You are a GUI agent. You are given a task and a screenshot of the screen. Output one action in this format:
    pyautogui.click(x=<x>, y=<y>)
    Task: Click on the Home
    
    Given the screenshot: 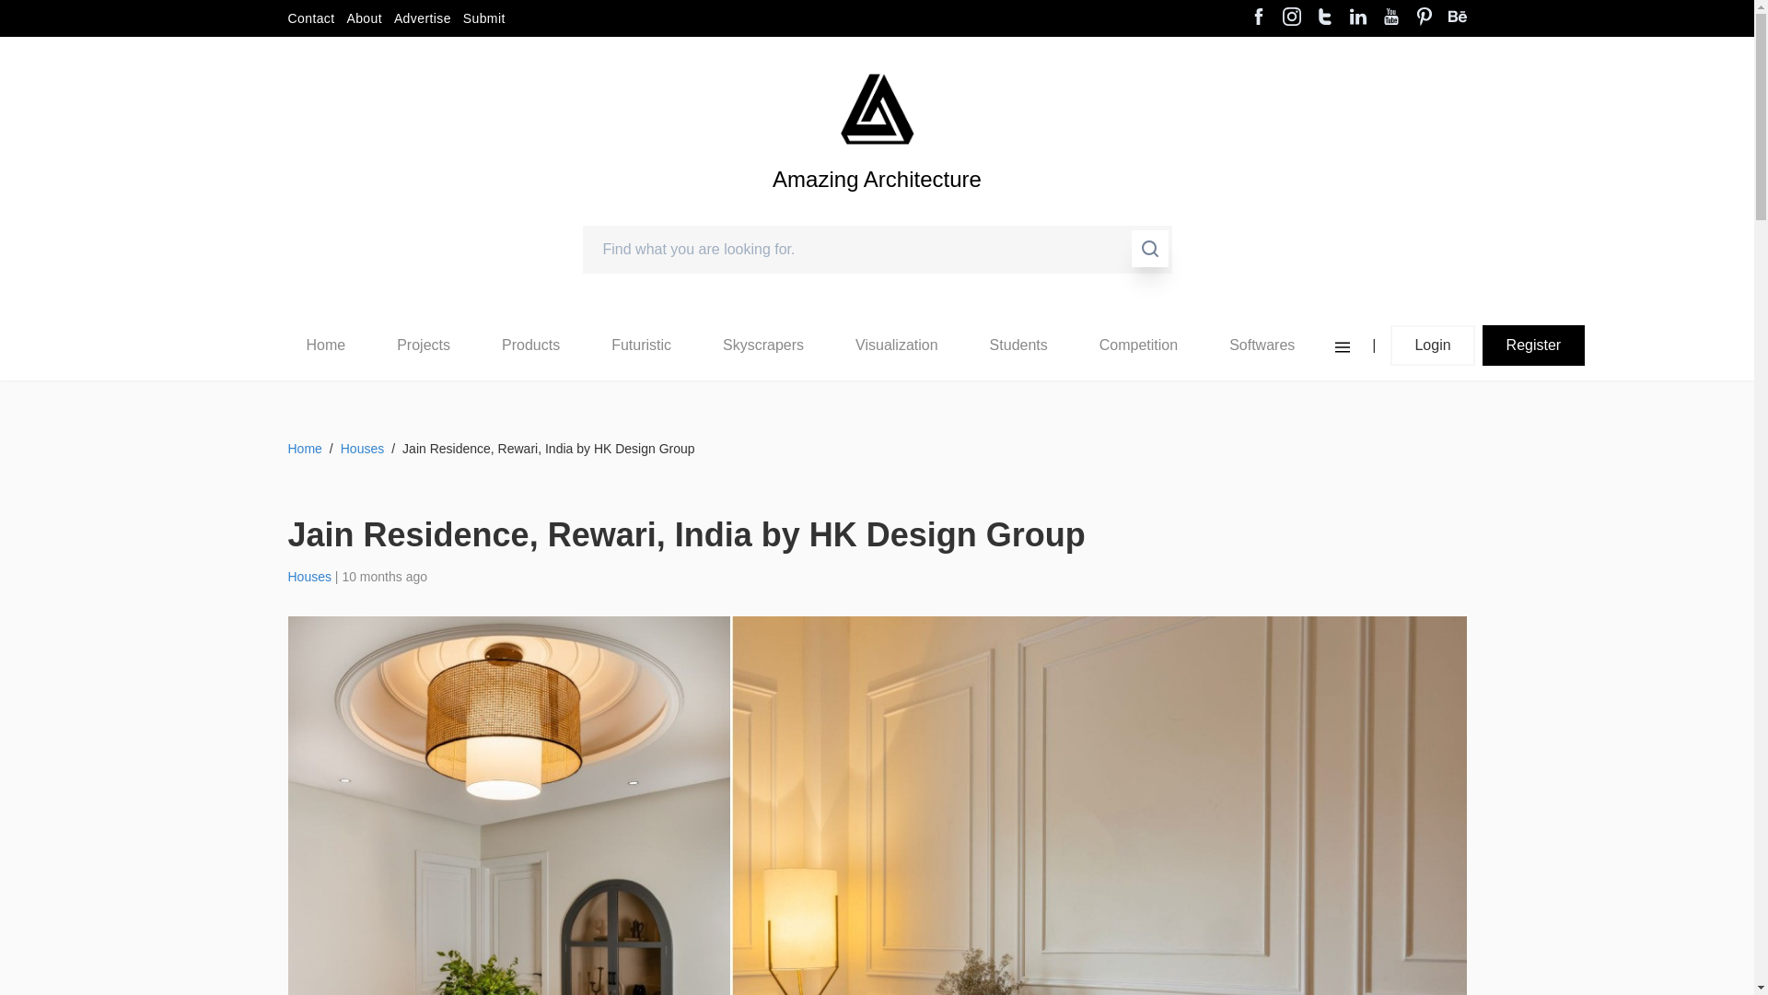 What is the action you would take?
    pyautogui.click(x=325, y=345)
    